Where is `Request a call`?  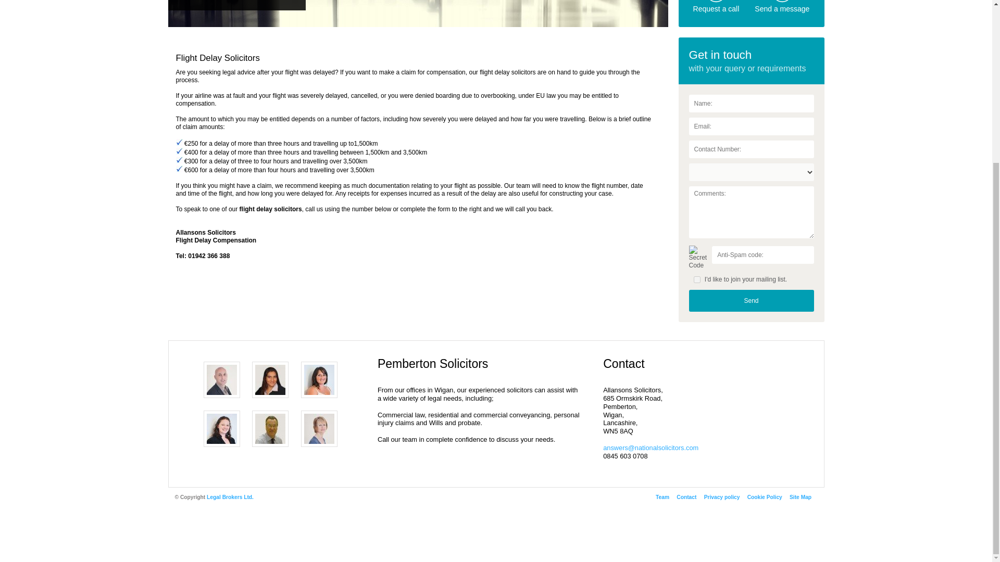 Request a call is located at coordinates (716, 8).